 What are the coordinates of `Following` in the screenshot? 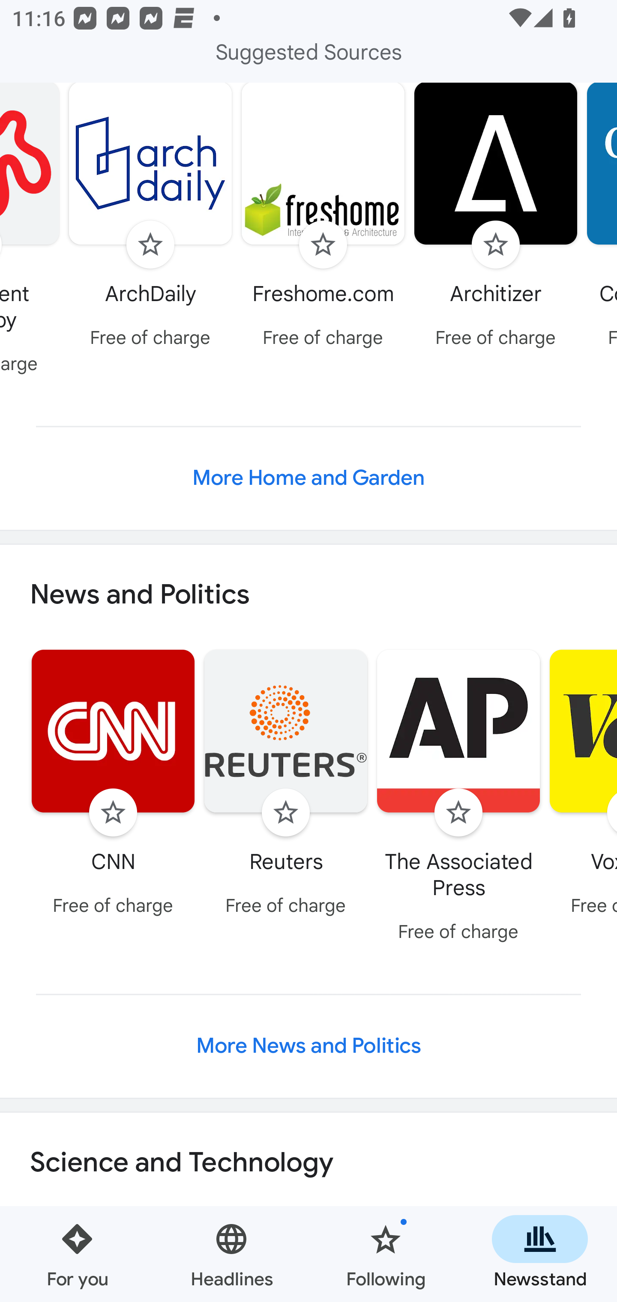 It's located at (386, 1254).